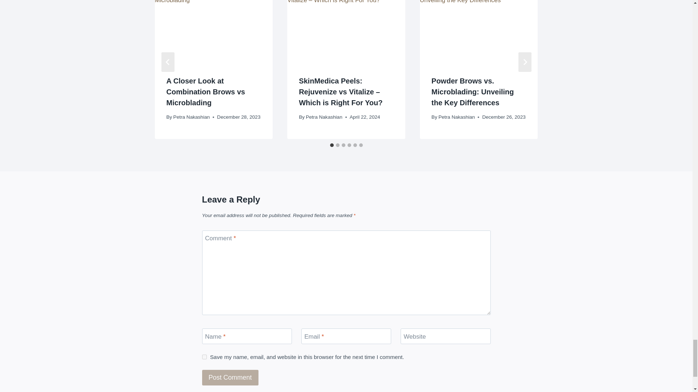 This screenshot has width=698, height=392. What do you see at coordinates (230, 377) in the screenshot?
I see `Post Comment` at bounding box center [230, 377].